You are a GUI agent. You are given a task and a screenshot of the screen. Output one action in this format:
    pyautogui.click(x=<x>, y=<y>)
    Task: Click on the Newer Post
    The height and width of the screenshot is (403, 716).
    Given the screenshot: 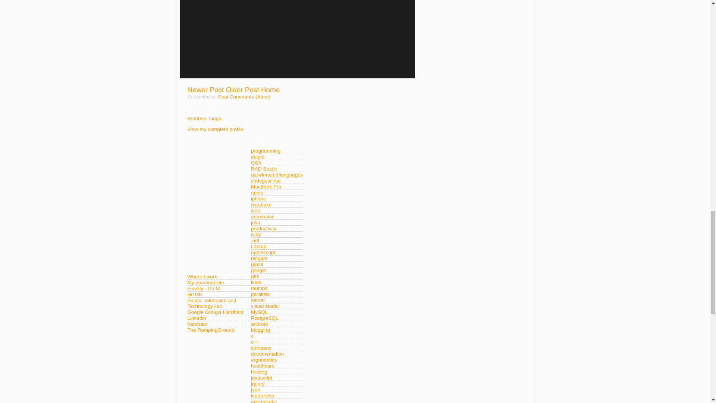 What is the action you would take?
    pyautogui.click(x=205, y=90)
    